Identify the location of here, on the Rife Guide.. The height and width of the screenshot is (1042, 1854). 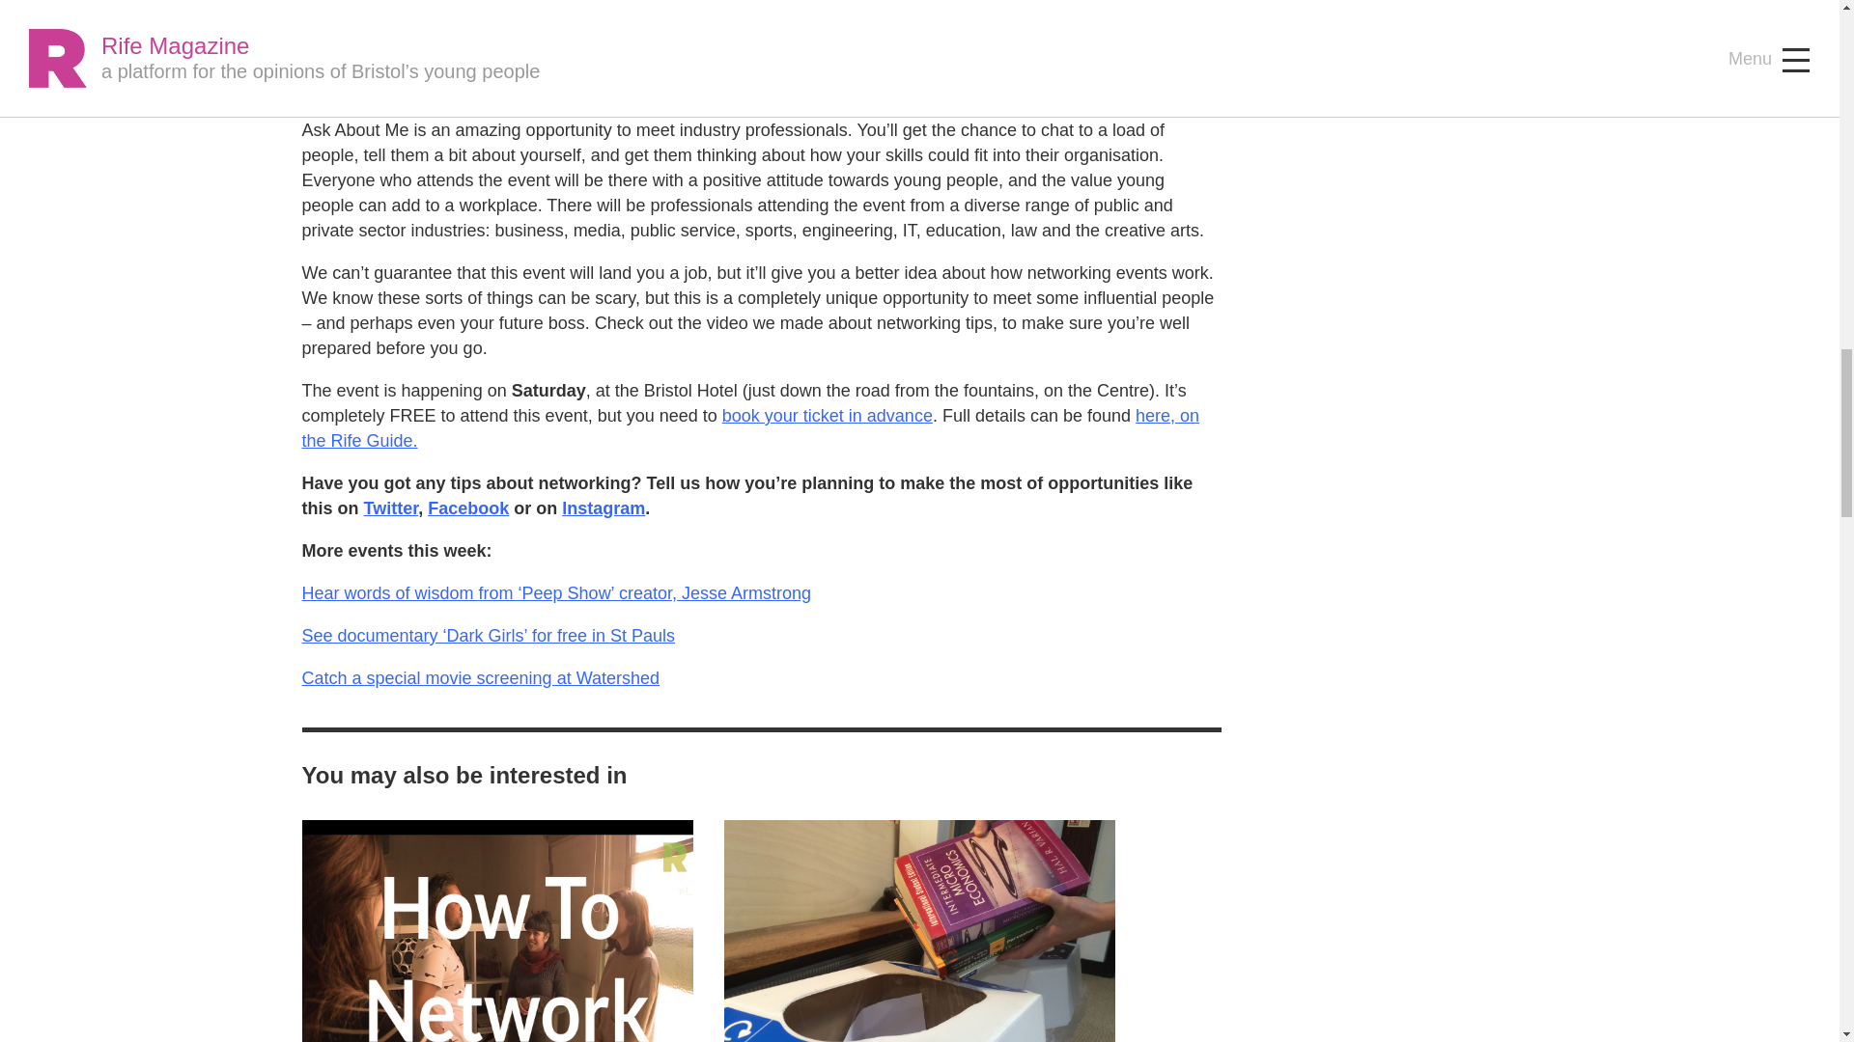
(749, 428).